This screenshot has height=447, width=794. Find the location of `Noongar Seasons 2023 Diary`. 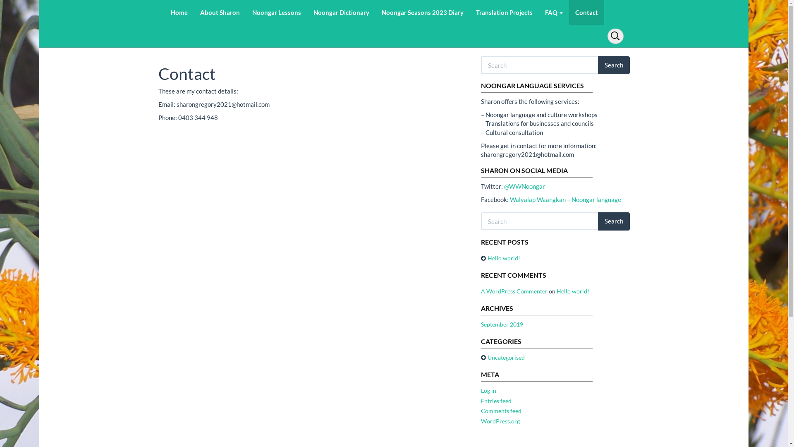

Noongar Seasons 2023 Diary is located at coordinates (423, 12).